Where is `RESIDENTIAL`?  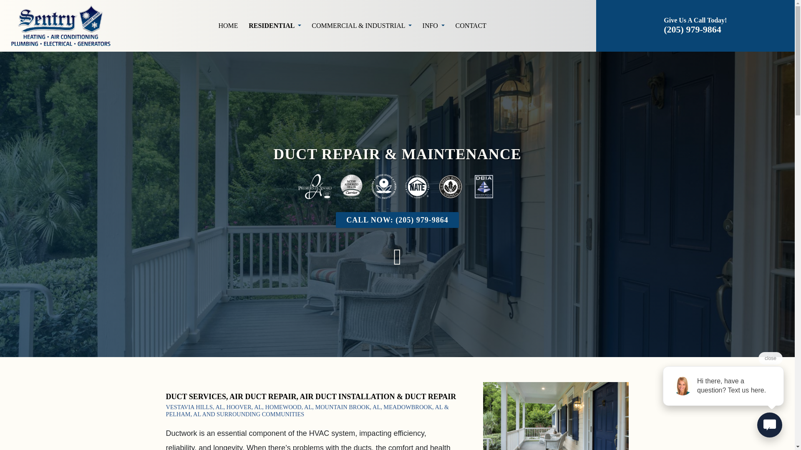 RESIDENTIAL is located at coordinates (275, 26).